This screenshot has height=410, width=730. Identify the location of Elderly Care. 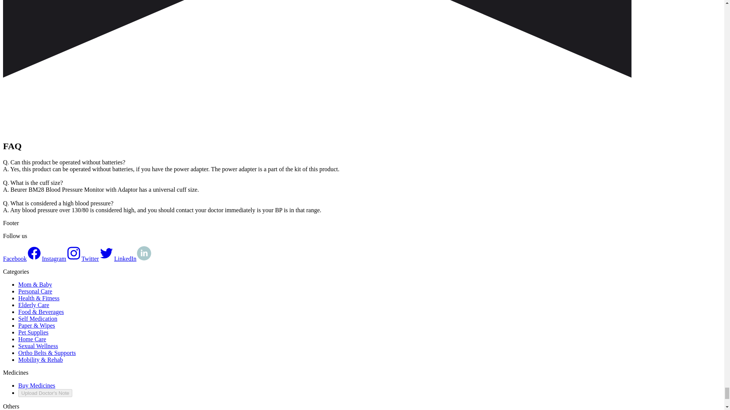
(33, 305).